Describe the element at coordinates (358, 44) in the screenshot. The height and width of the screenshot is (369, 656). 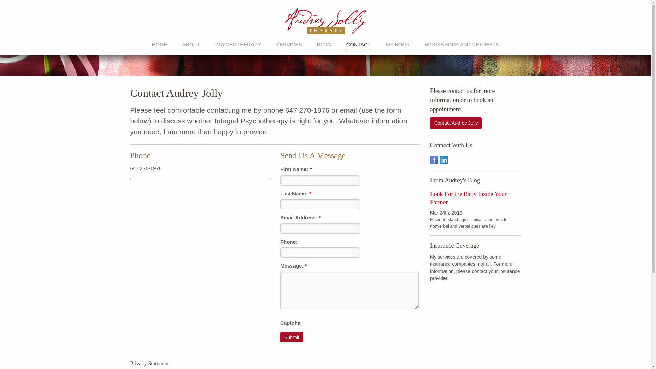
I see `CONTACT` at that location.